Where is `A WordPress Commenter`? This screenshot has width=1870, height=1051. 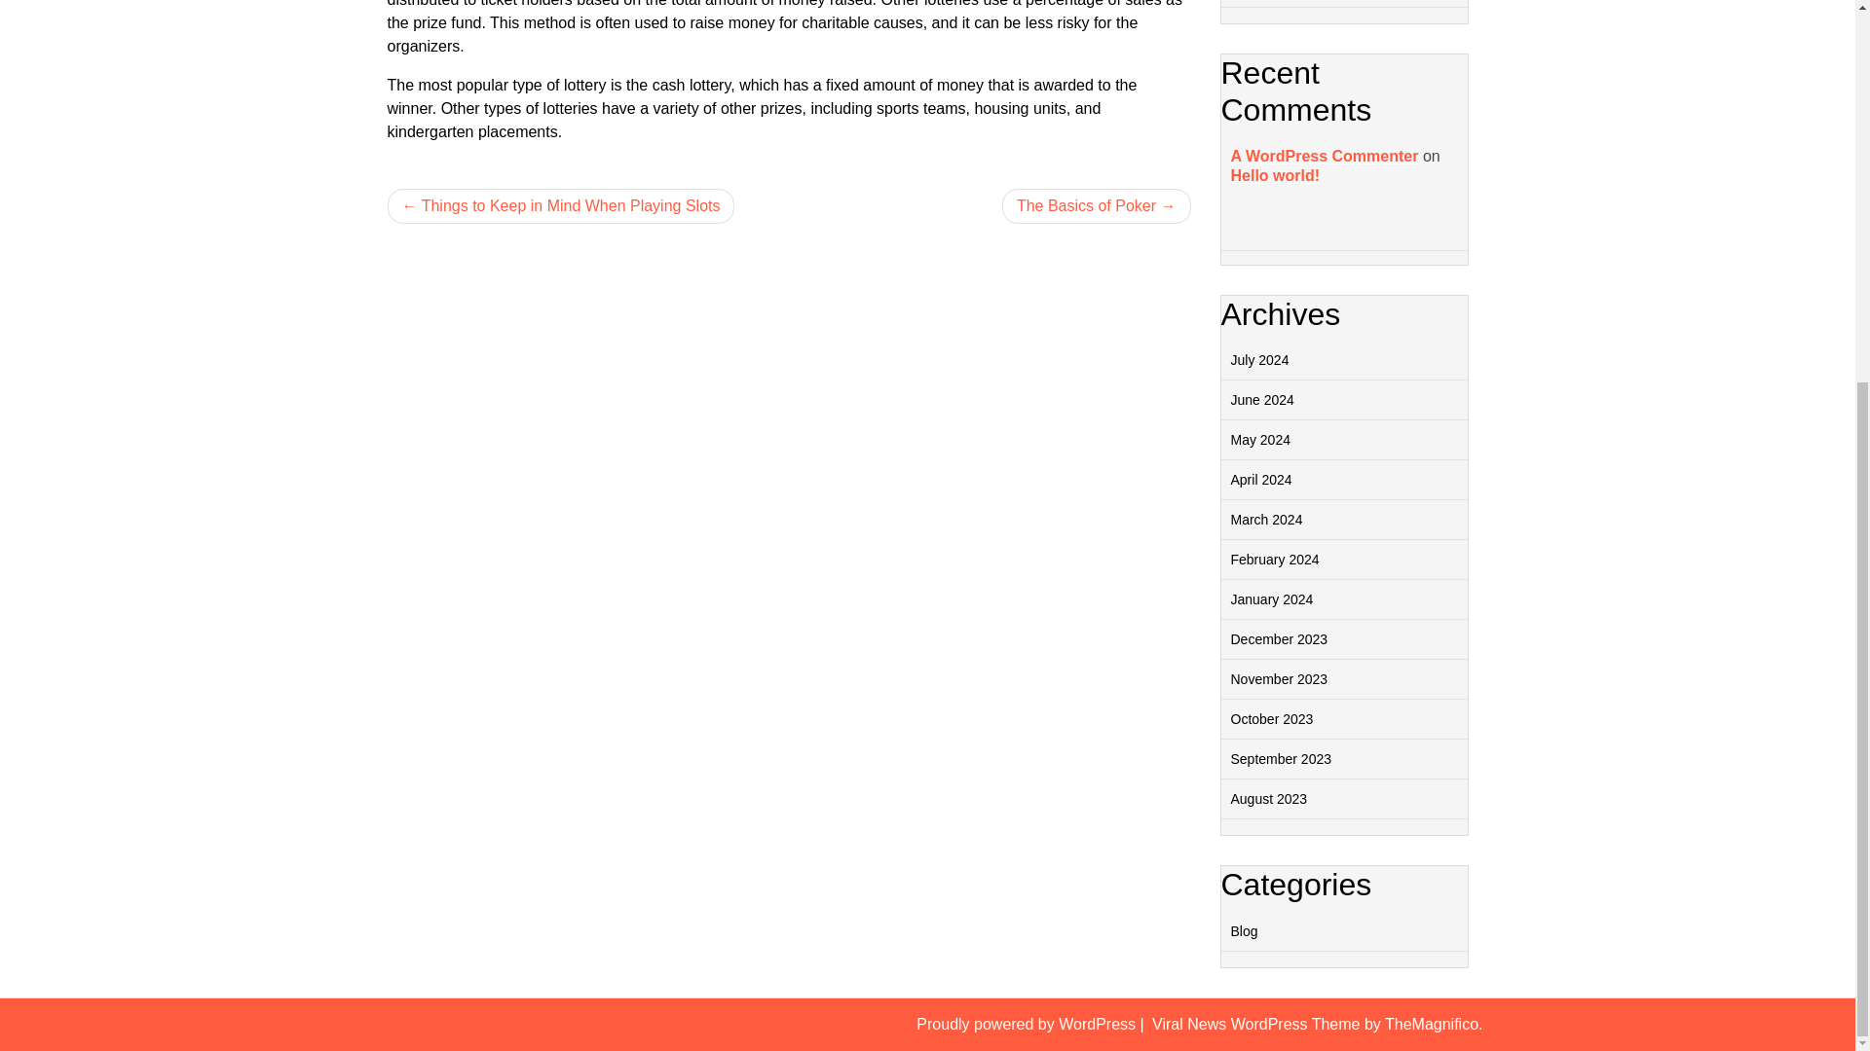
A WordPress Commenter is located at coordinates (1325, 156).